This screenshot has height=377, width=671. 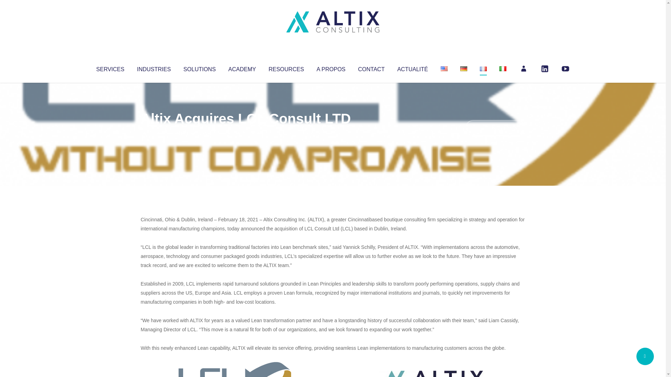 I want to click on ACADEMY, so click(x=242, y=68).